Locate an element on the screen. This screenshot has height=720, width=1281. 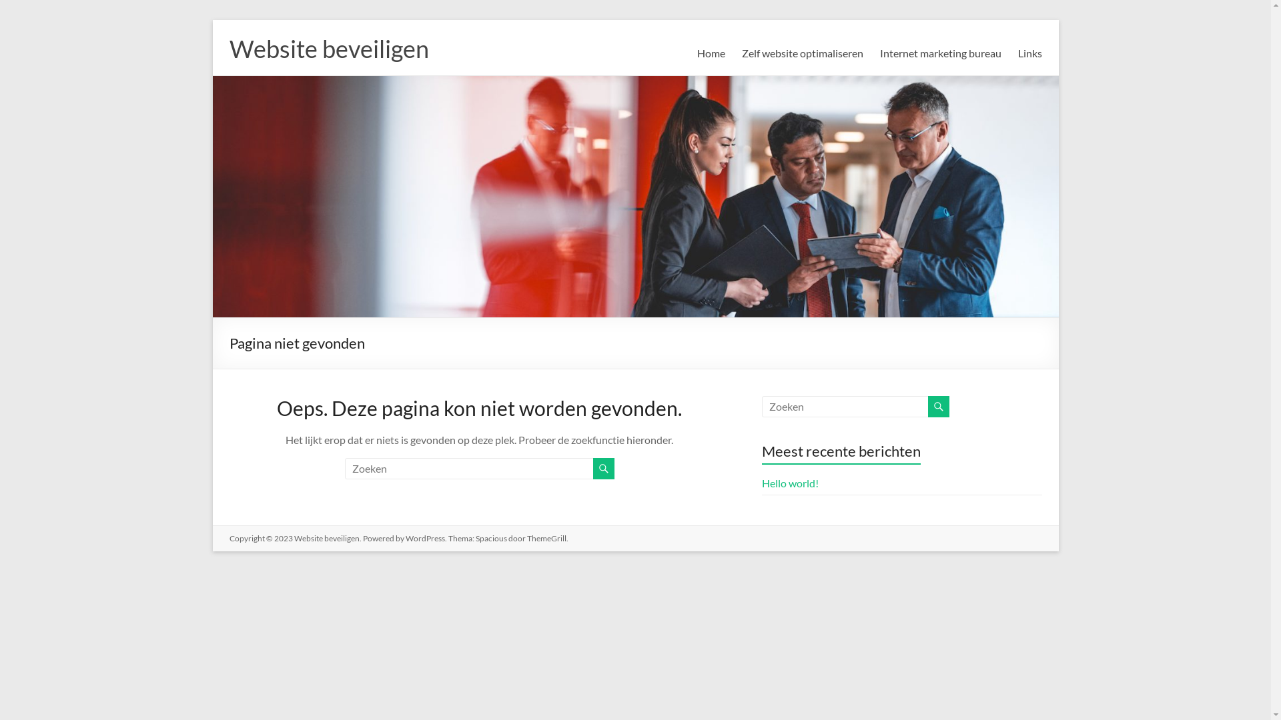
Zelf website optimaliseren is located at coordinates (803, 53).